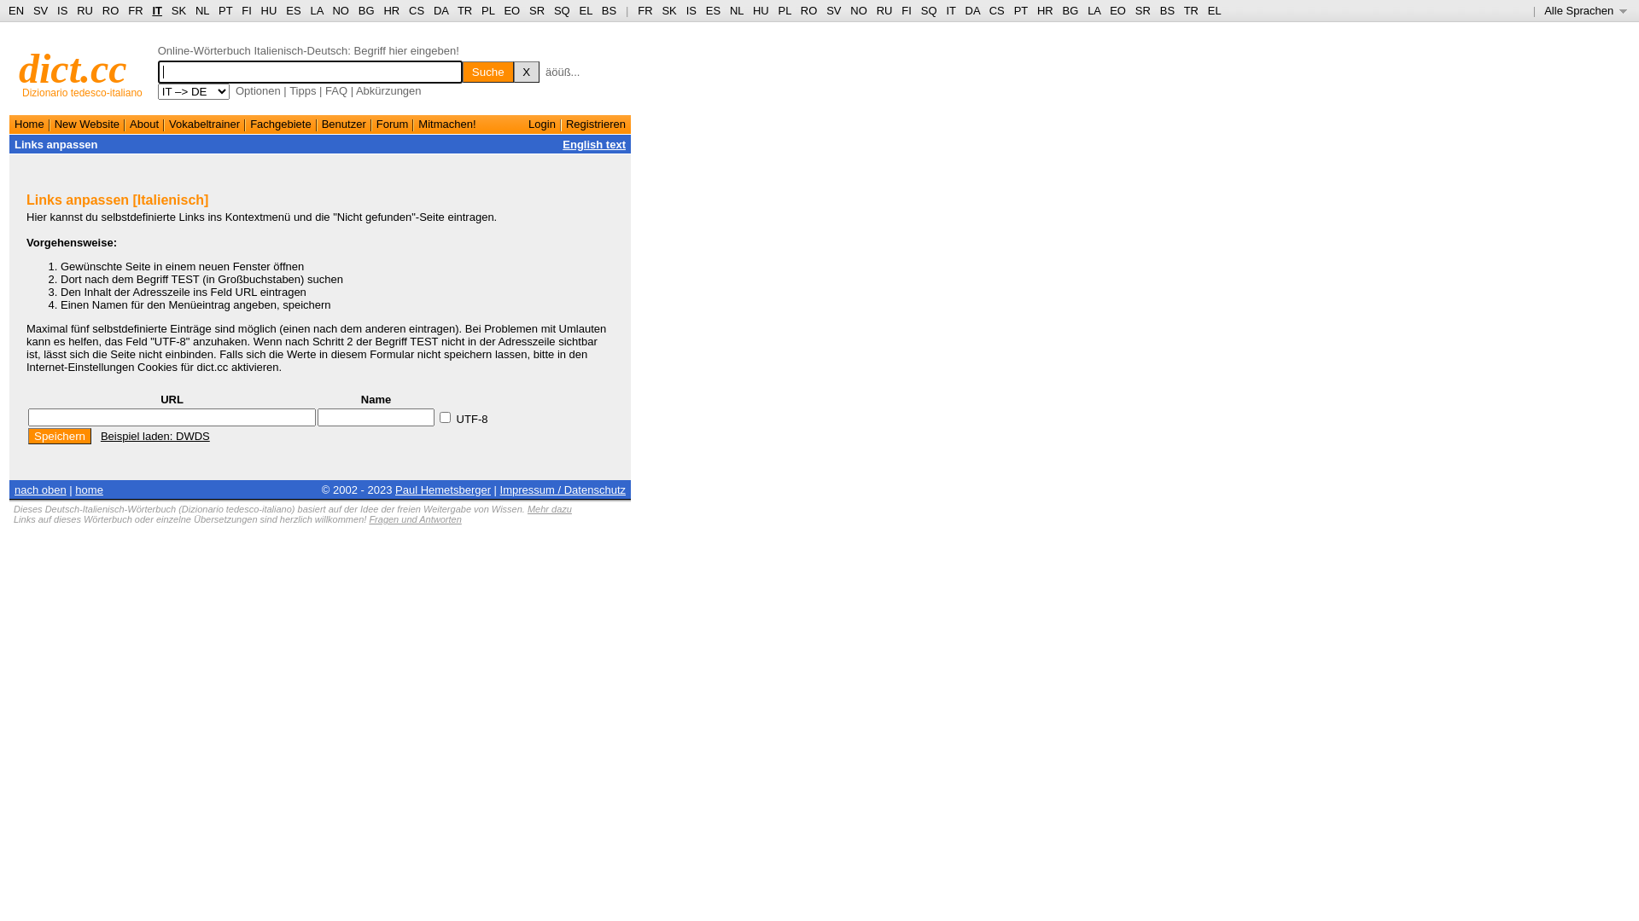 This screenshot has width=1639, height=921. Describe the element at coordinates (512, 10) in the screenshot. I see `EO` at that location.